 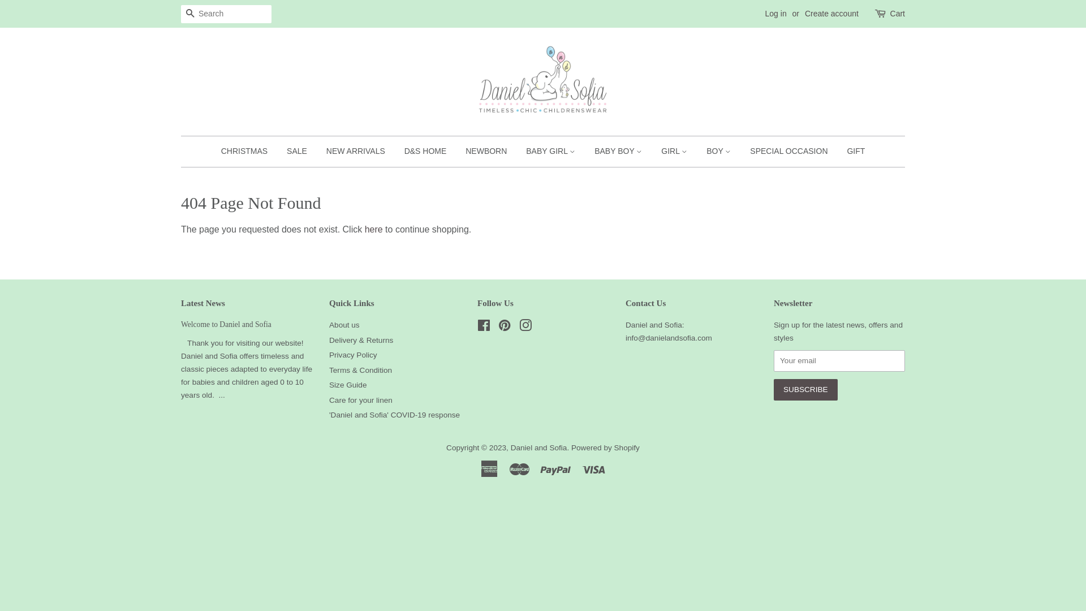 I want to click on SPECIAL OCCASION, so click(x=788, y=152).